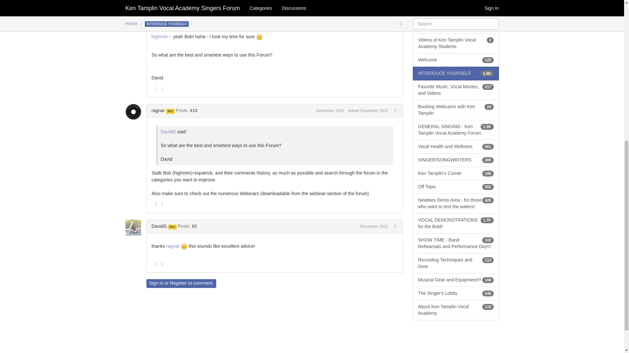 This screenshot has width=629, height=353. Describe the element at coordinates (374, 17) in the screenshot. I see `December 29, 2012 12:18PM` at that location.